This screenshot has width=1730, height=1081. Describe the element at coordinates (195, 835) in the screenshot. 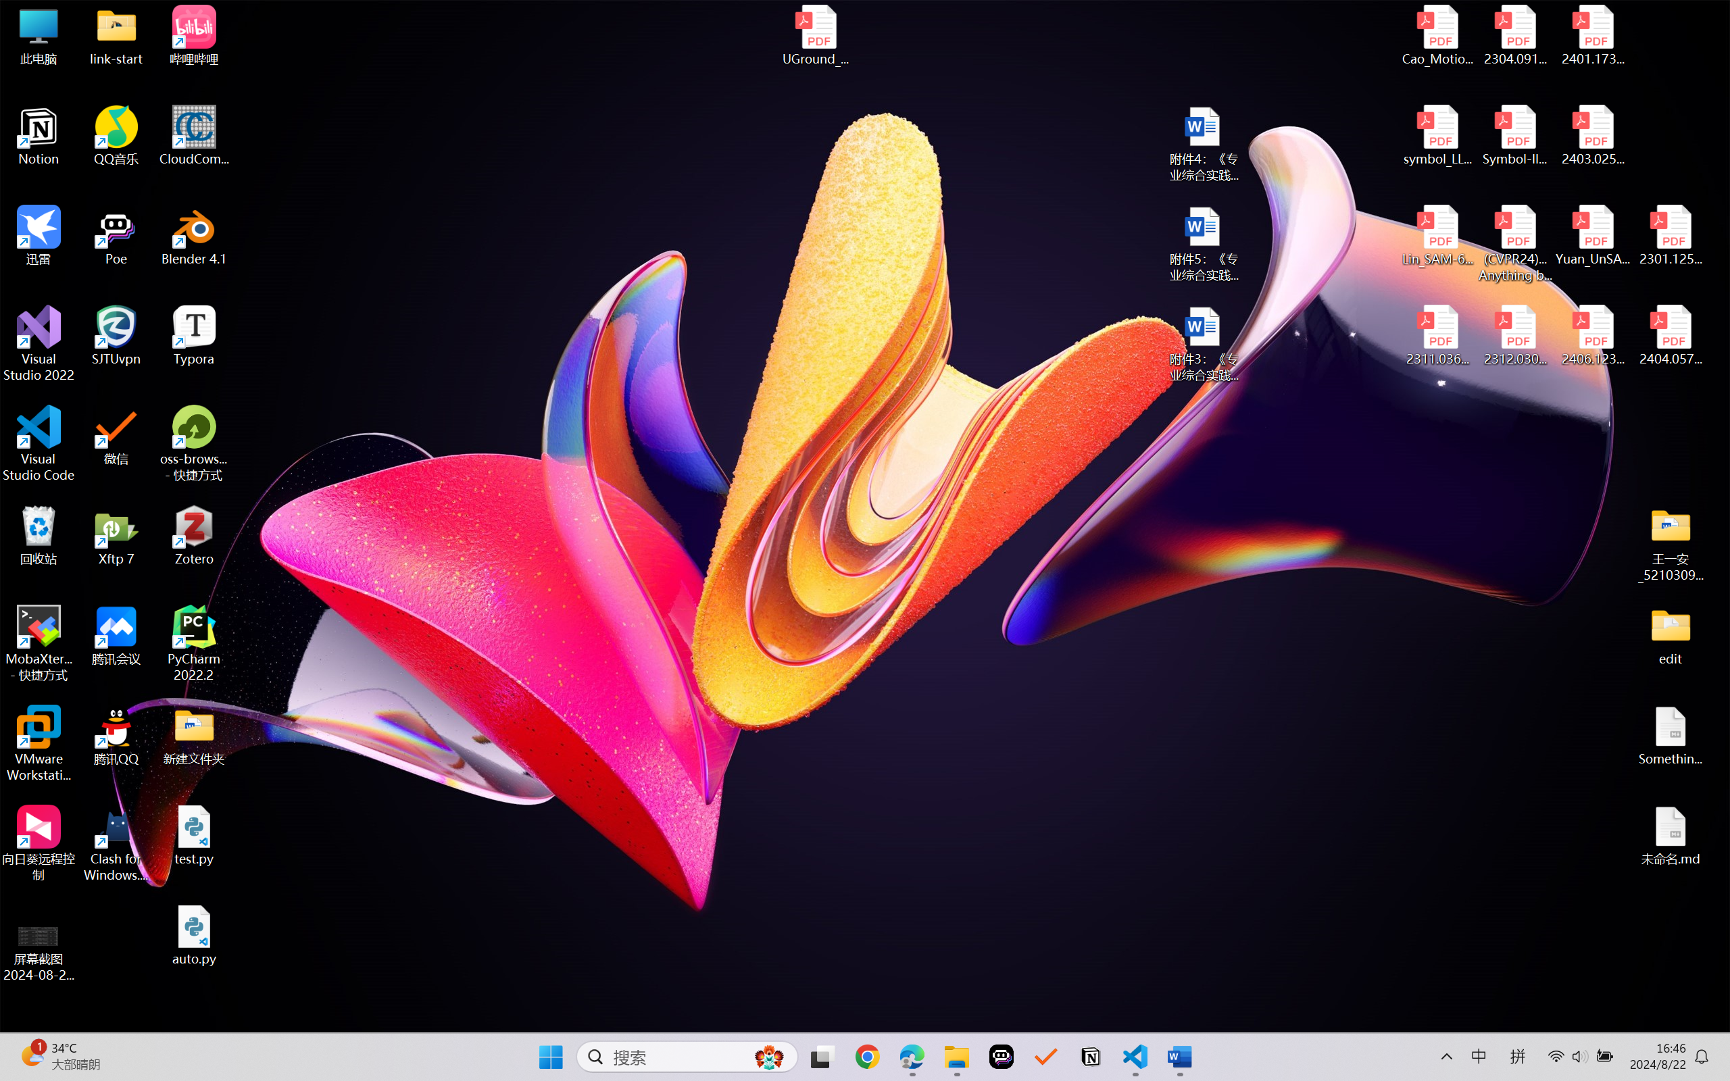

I see `test.py` at that location.